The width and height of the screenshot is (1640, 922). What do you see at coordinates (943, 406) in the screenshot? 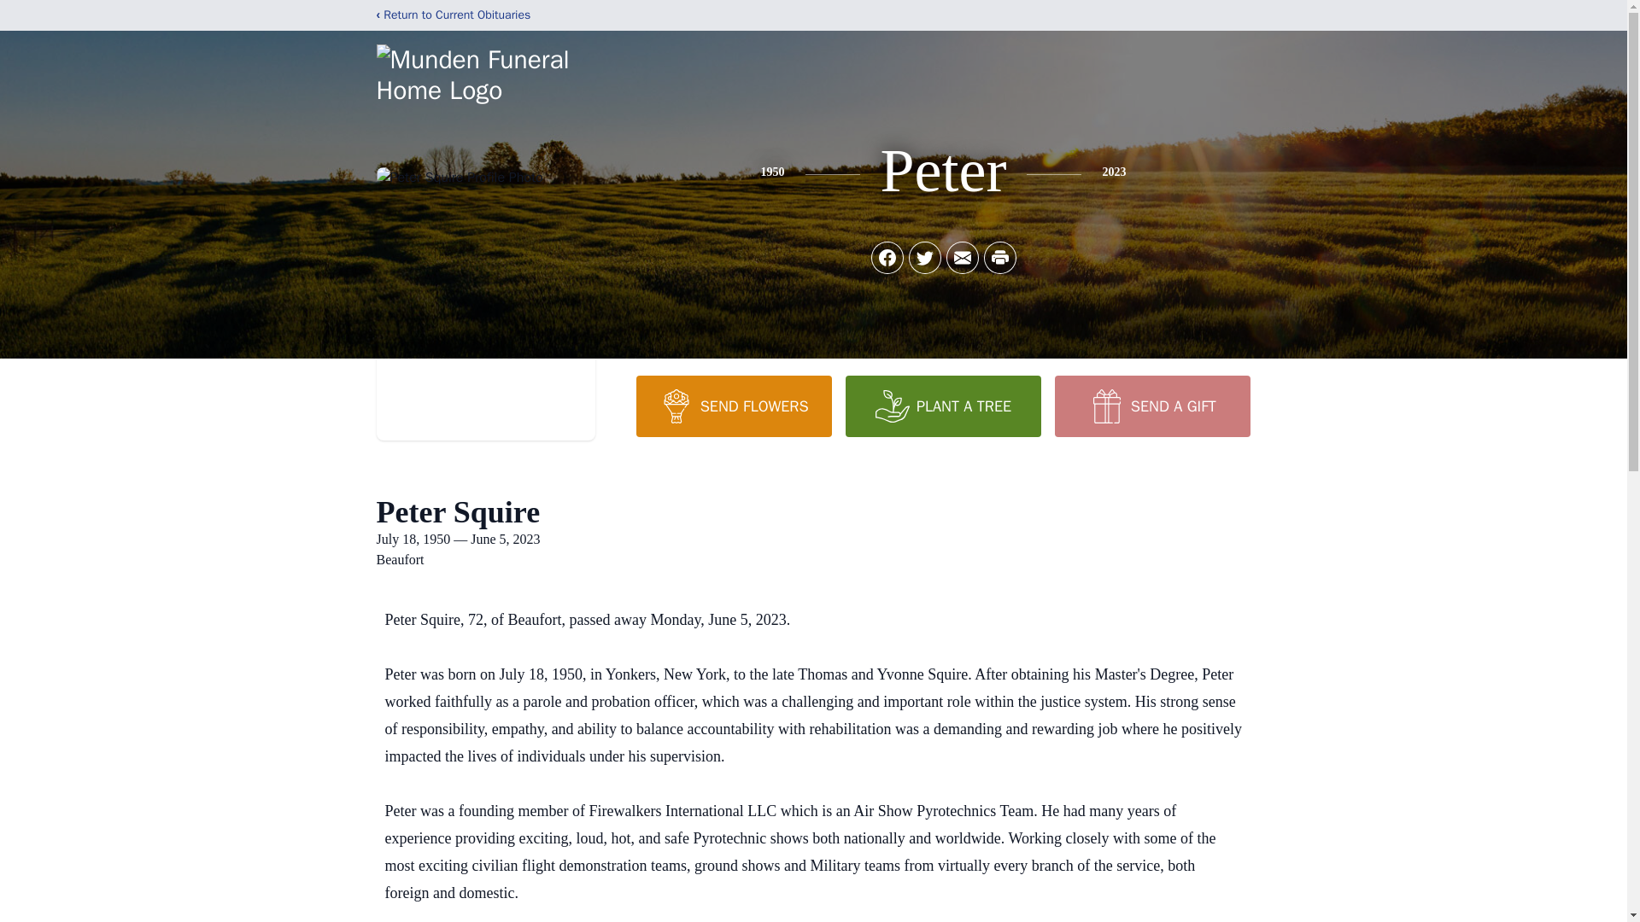
I see `PLANT A TREE` at bounding box center [943, 406].